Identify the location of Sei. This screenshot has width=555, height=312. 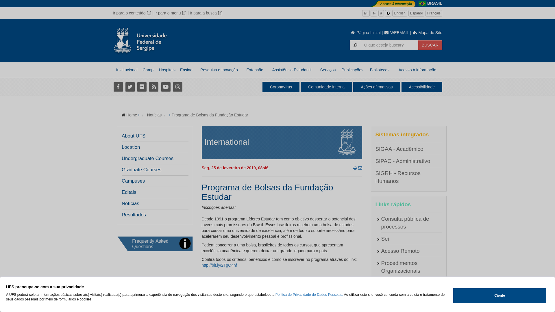
(385, 239).